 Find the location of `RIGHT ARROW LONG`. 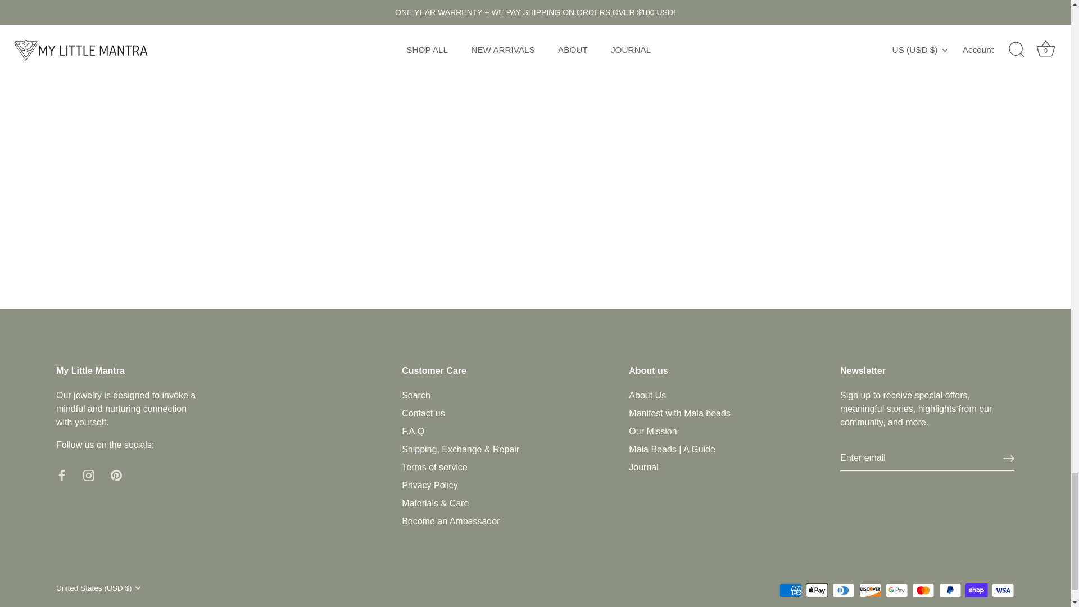

RIGHT ARROW LONG is located at coordinates (1008, 459).